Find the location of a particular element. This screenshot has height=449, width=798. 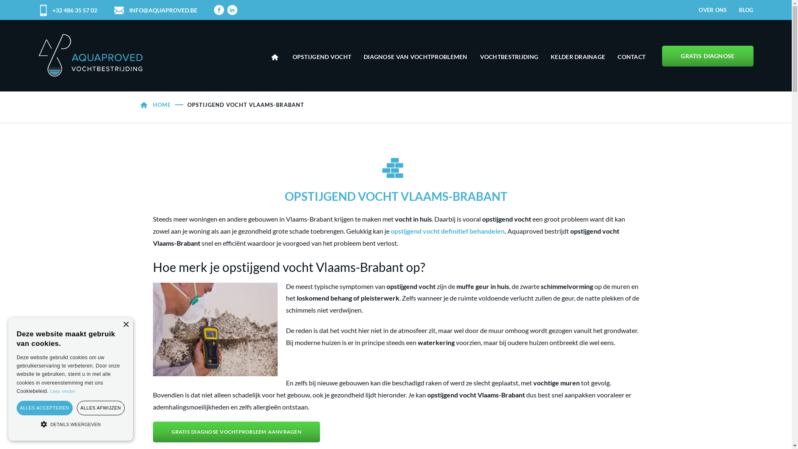

HOME is located at coordinates (162, 105).